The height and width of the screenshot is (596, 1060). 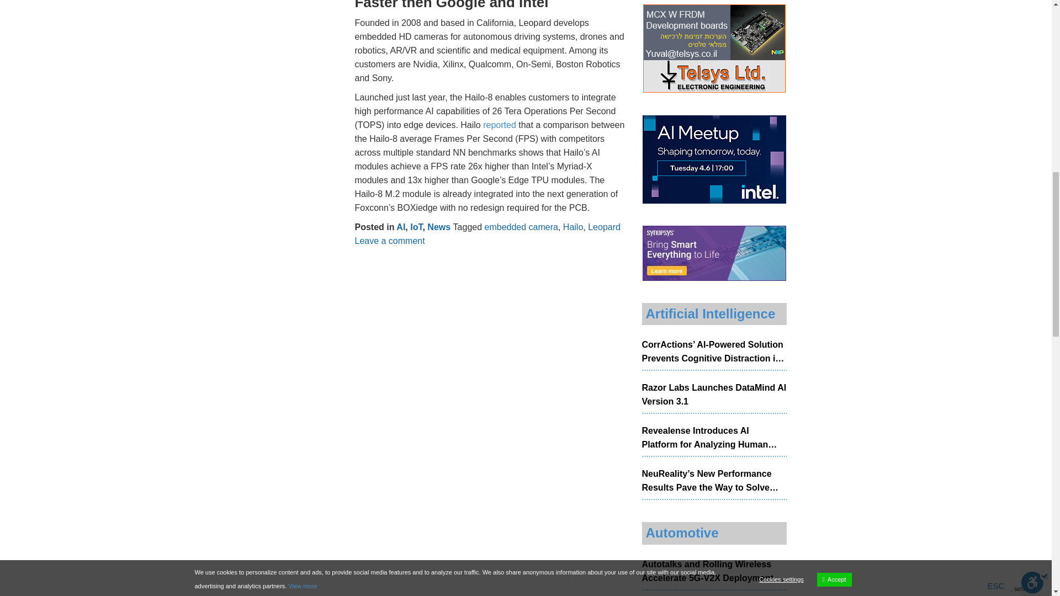 What do you see at coordinates (97, 24) in the screenshot?
I see `Cancel and Stop display flashes and animations` at bounding box center [97, 24].